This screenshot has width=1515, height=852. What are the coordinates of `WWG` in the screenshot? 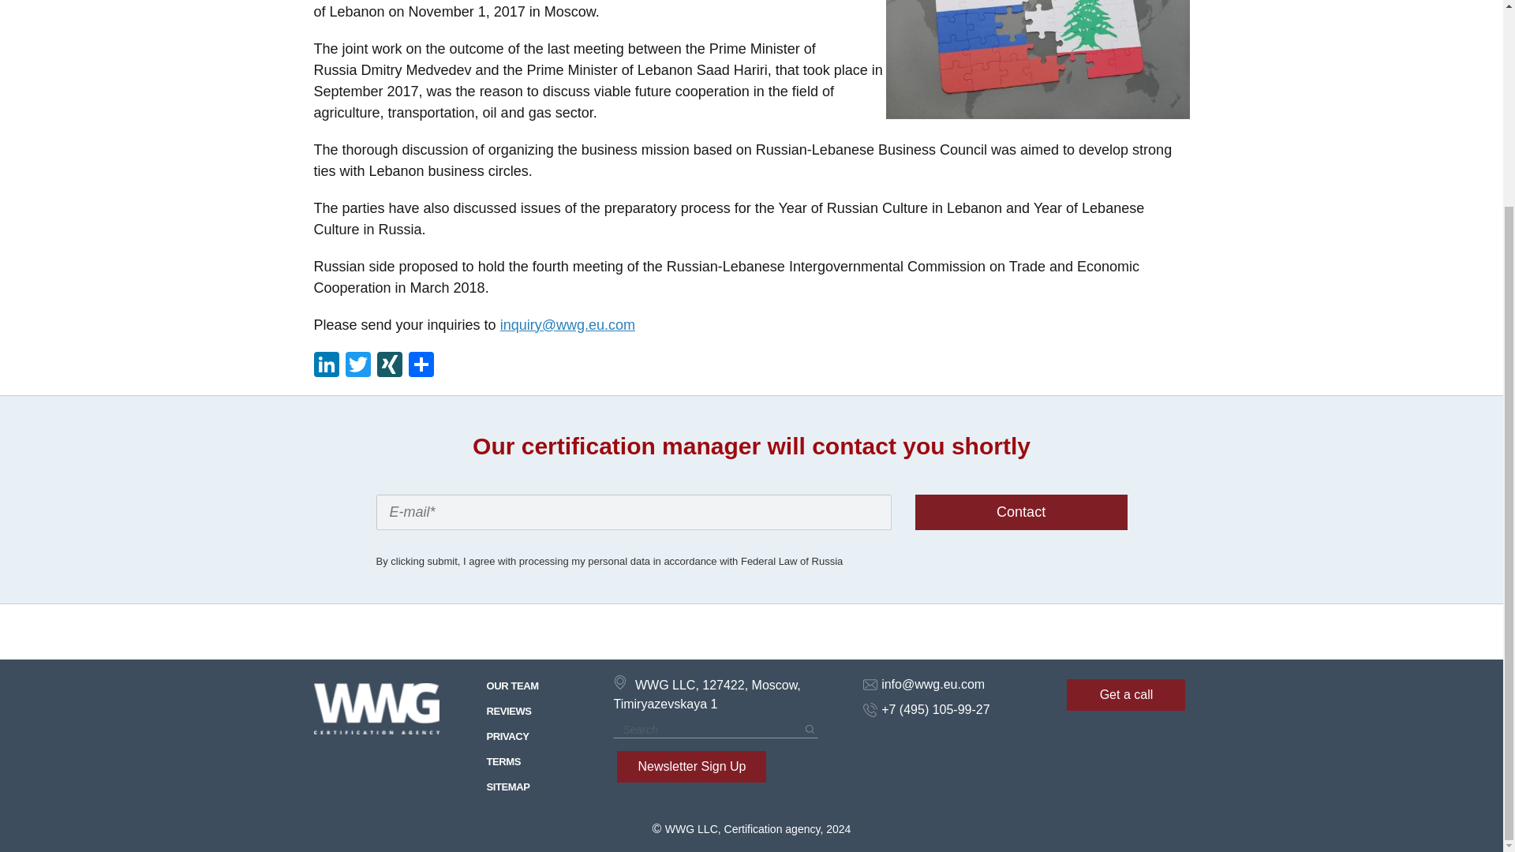 It's located at (377, 709).